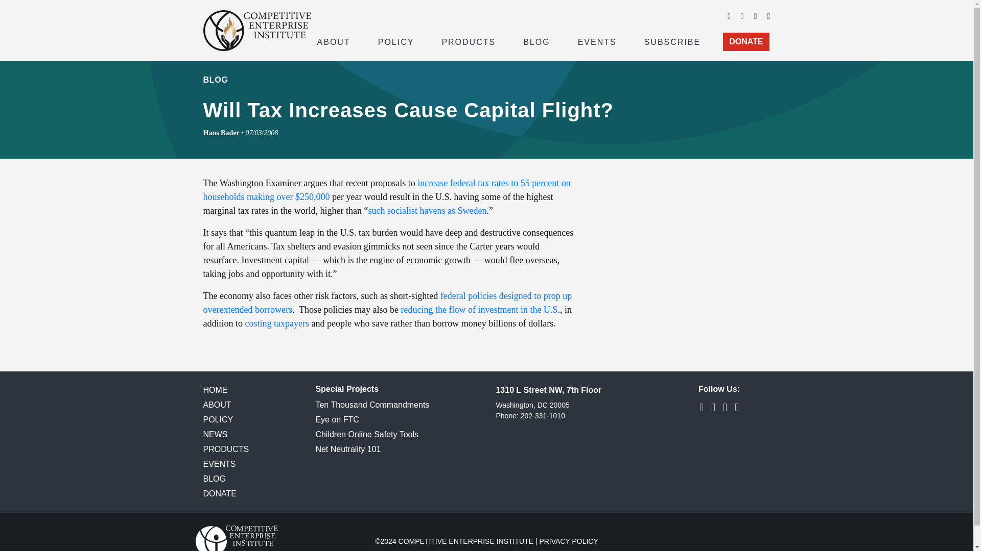 The height and width of the screenshot is (551, 981). Describe the element at coordinates (333, 41) in the screenshot. I see `ABOUT` at that location.